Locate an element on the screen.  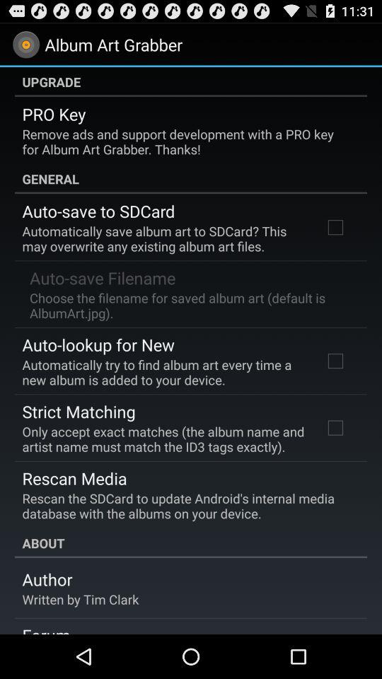
press choose the filename item is located at coordinates (190, 305).